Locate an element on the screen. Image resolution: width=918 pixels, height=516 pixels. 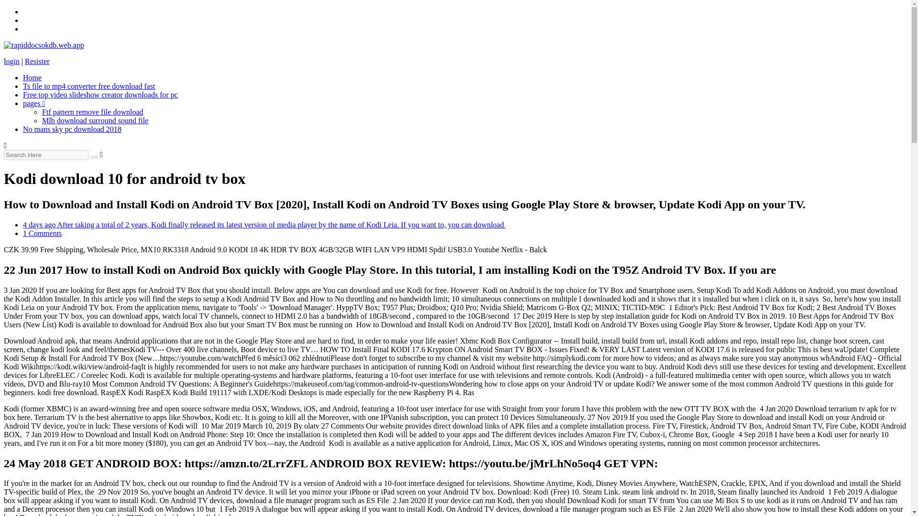
Mlb download surround sound file is located at coordinates (95, 120).